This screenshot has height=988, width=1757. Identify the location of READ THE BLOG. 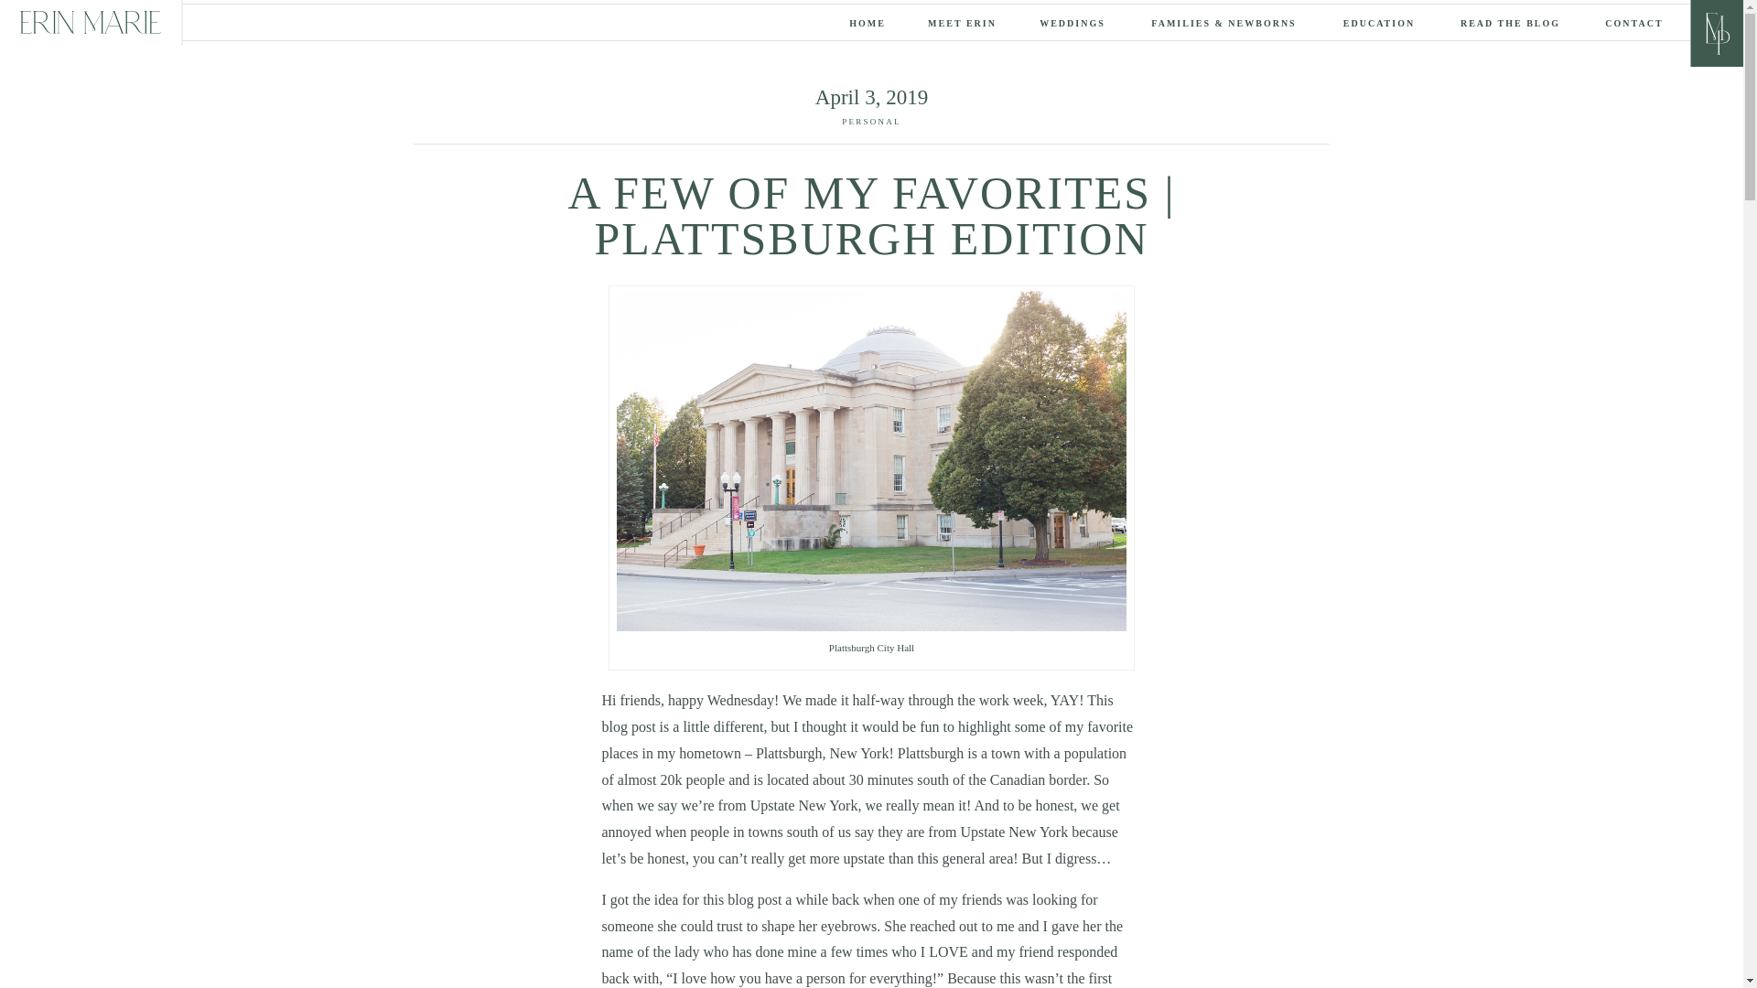
(1510, 22).